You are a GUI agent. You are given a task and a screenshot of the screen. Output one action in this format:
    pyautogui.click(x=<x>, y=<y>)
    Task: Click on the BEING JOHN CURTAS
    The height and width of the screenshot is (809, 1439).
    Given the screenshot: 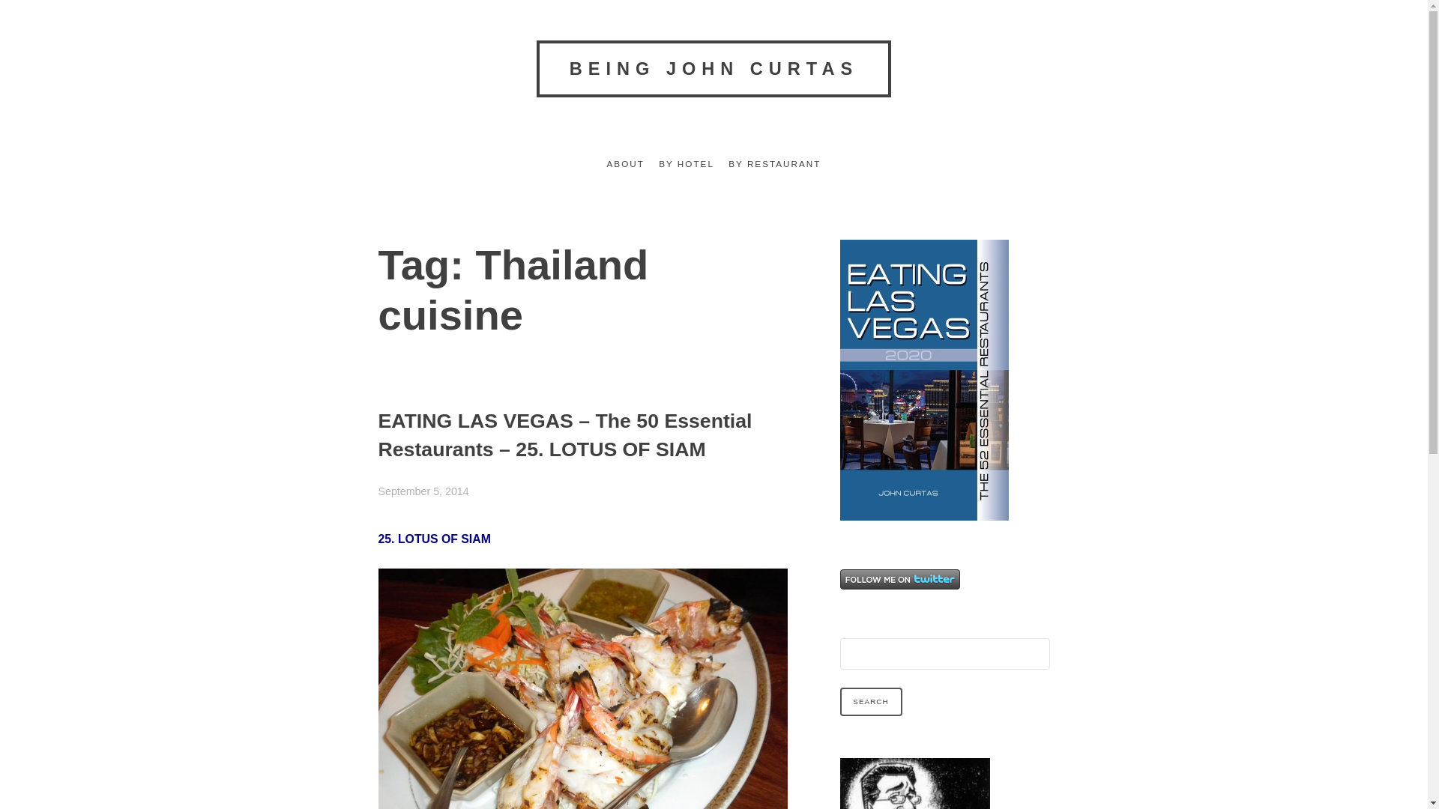 What is the action you would take?
    pyautogui.click(x=714, y=68)
    